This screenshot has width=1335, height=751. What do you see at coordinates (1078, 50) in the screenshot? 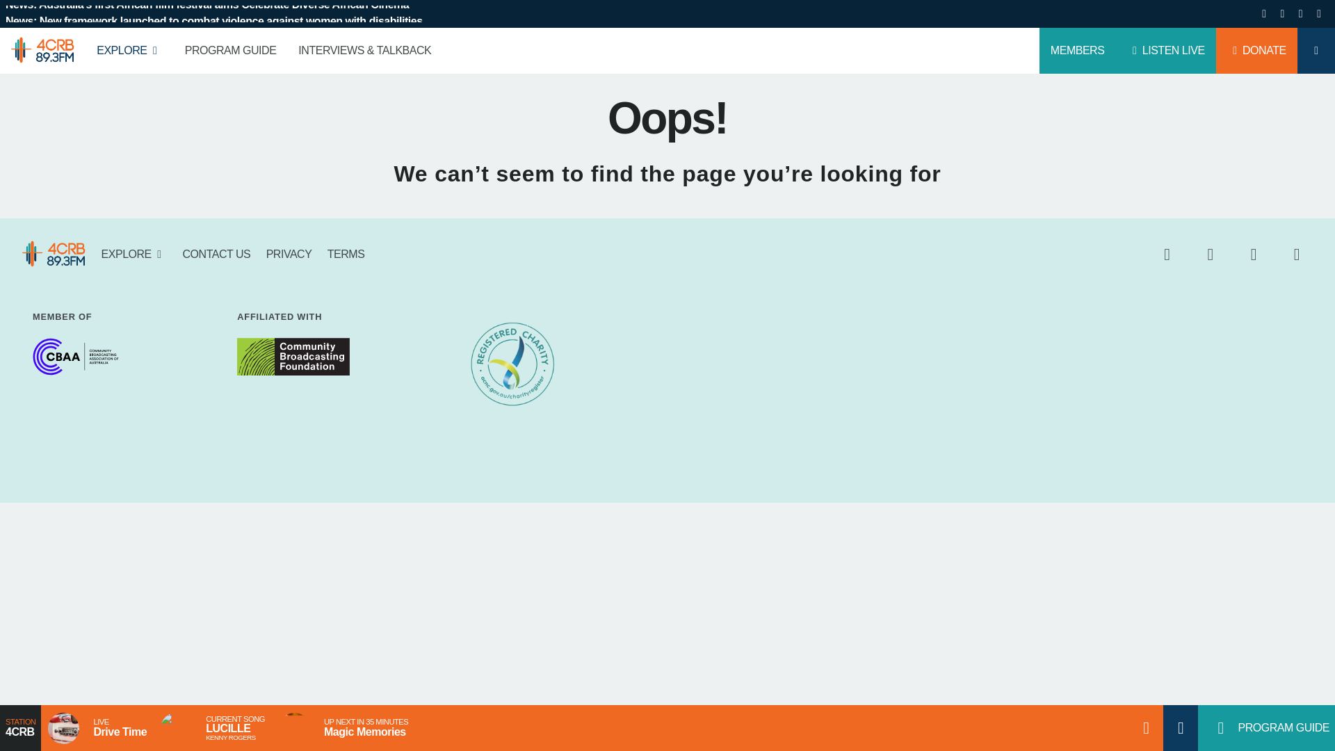
I see `MEMBERS` at bounding box center [1078, 50].